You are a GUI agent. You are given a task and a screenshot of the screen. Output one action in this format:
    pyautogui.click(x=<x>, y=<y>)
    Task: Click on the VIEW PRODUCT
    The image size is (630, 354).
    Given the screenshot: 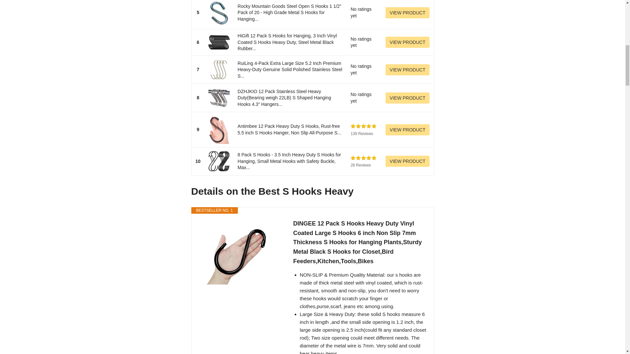 What is the action you would take?
    pyautogui.click(x=408, y=130)
    